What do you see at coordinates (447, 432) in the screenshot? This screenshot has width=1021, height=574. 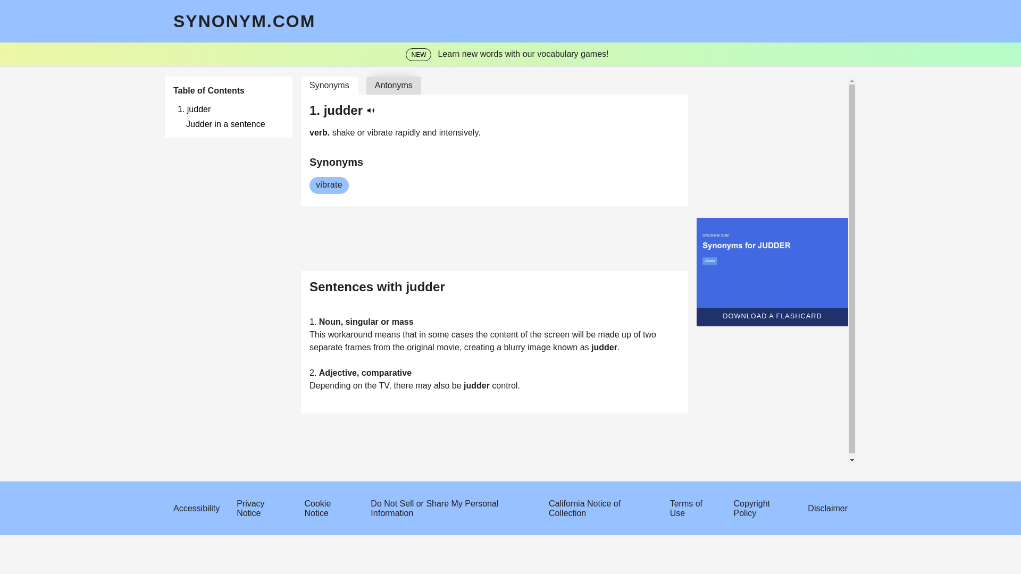 I see `movie,` at bounding box center [447, 432].